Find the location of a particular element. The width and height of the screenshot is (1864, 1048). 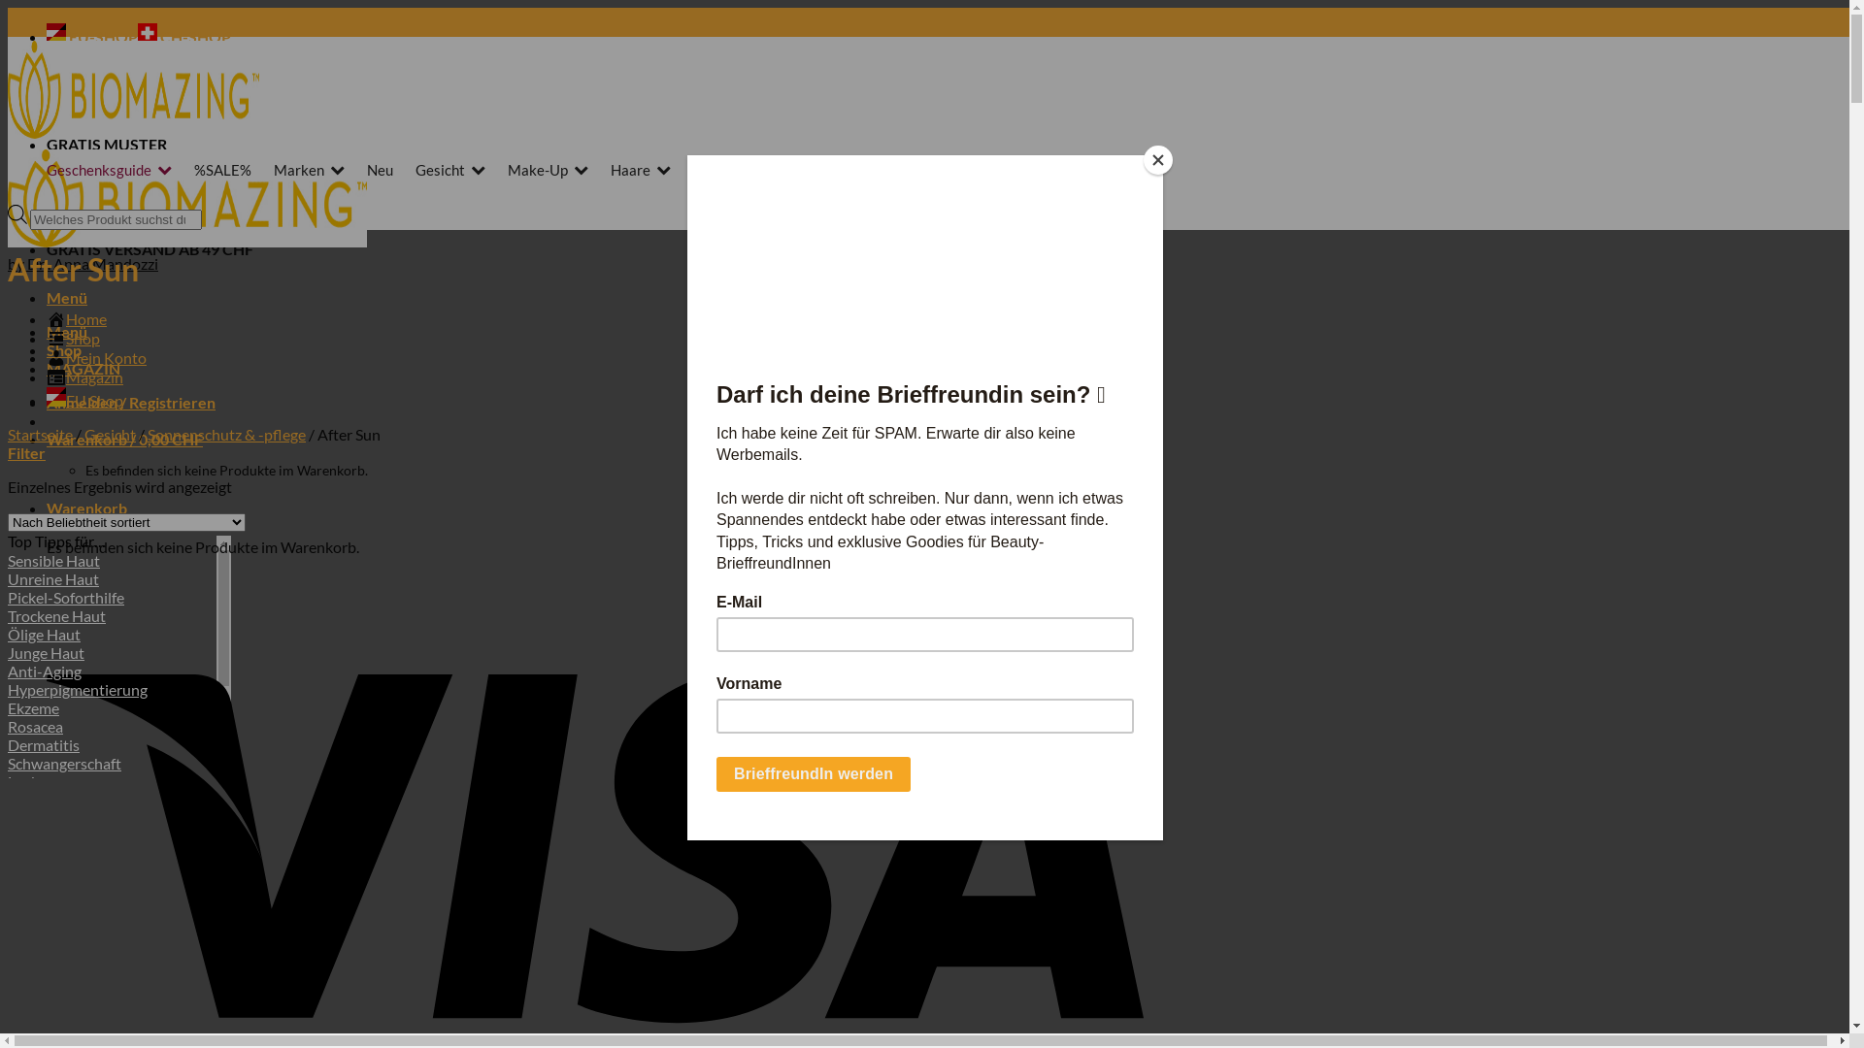

Make-Up is located at coordinates (548, 170).